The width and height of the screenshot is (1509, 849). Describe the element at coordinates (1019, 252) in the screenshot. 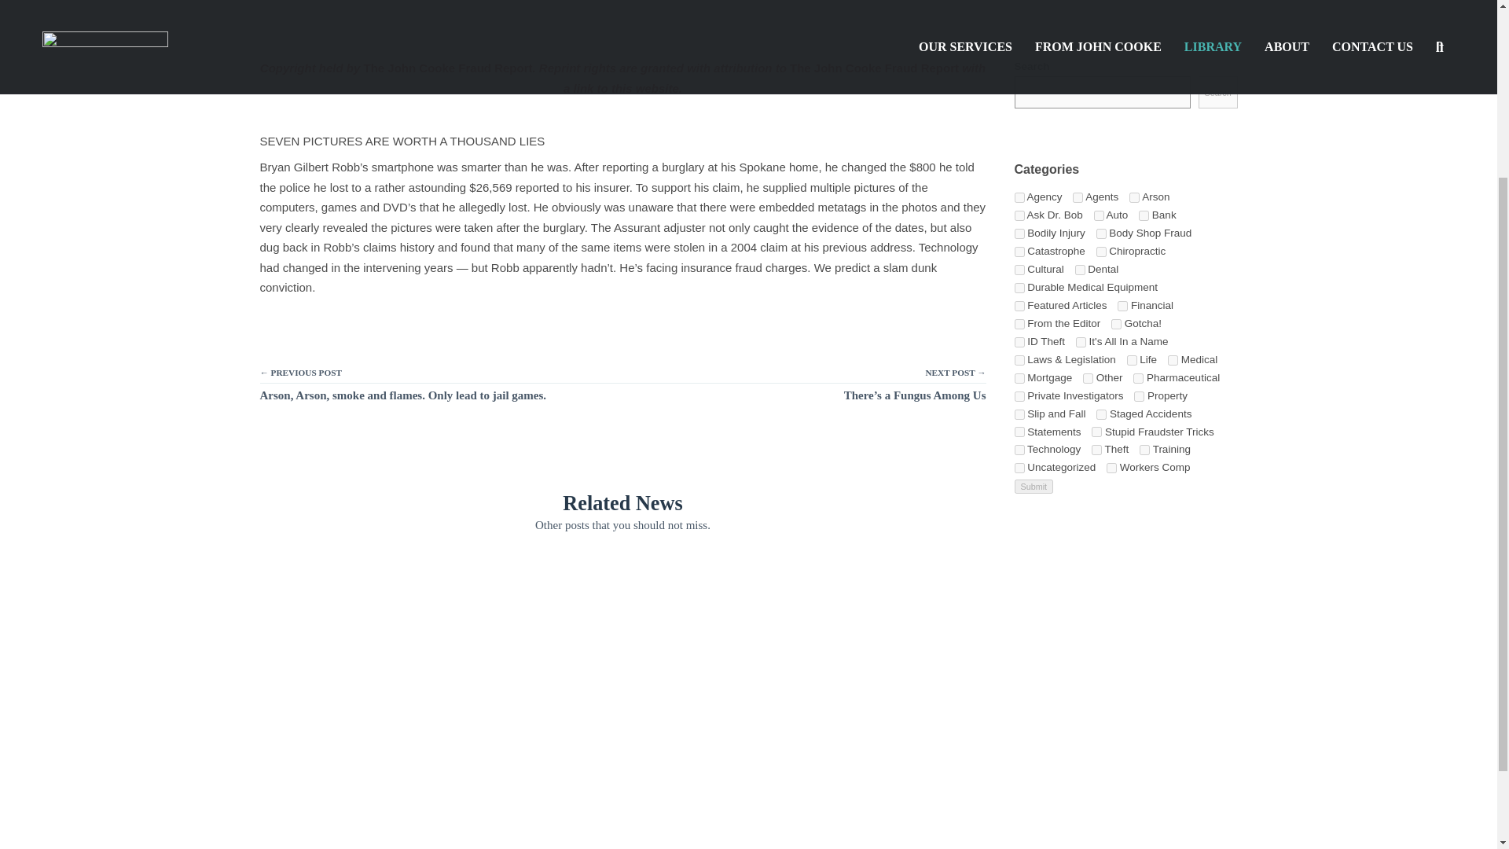

I see `34` at that location.